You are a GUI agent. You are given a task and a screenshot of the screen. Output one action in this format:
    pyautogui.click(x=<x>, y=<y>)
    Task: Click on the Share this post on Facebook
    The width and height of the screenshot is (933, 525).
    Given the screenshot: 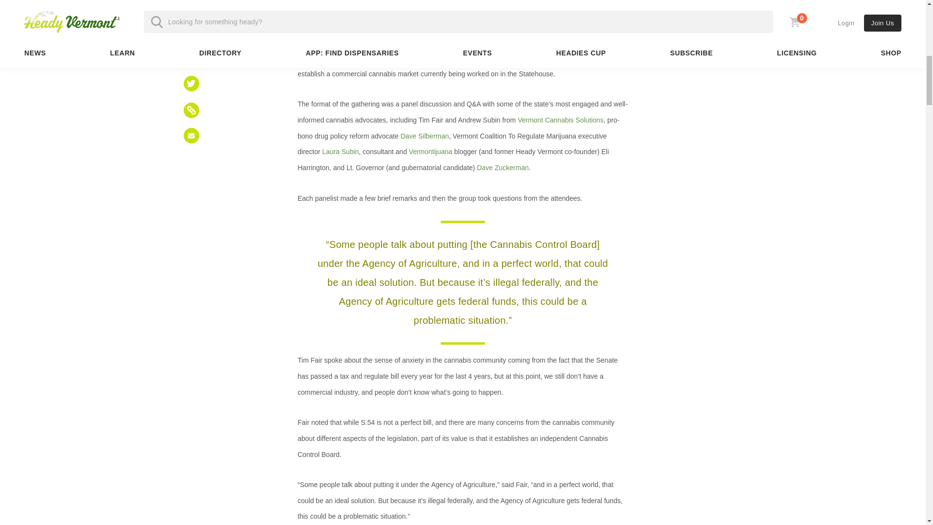 What is the action you would take?
    pyautogui.click(x=191, y=55)
    